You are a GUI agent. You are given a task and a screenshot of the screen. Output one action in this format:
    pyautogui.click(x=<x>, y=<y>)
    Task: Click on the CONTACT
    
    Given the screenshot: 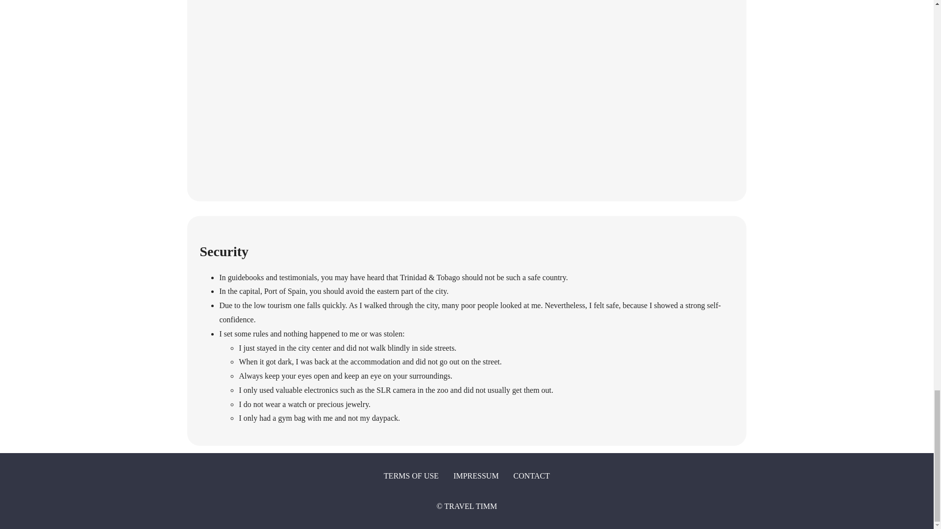 What is the action you would take?
    pyautogui.click(x=531, y=476)
    